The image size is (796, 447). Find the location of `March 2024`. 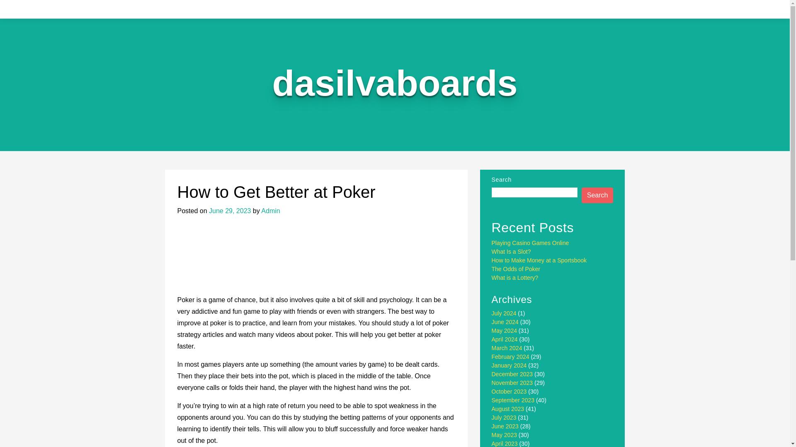

March 2024 is located at coordinates (507, 348).